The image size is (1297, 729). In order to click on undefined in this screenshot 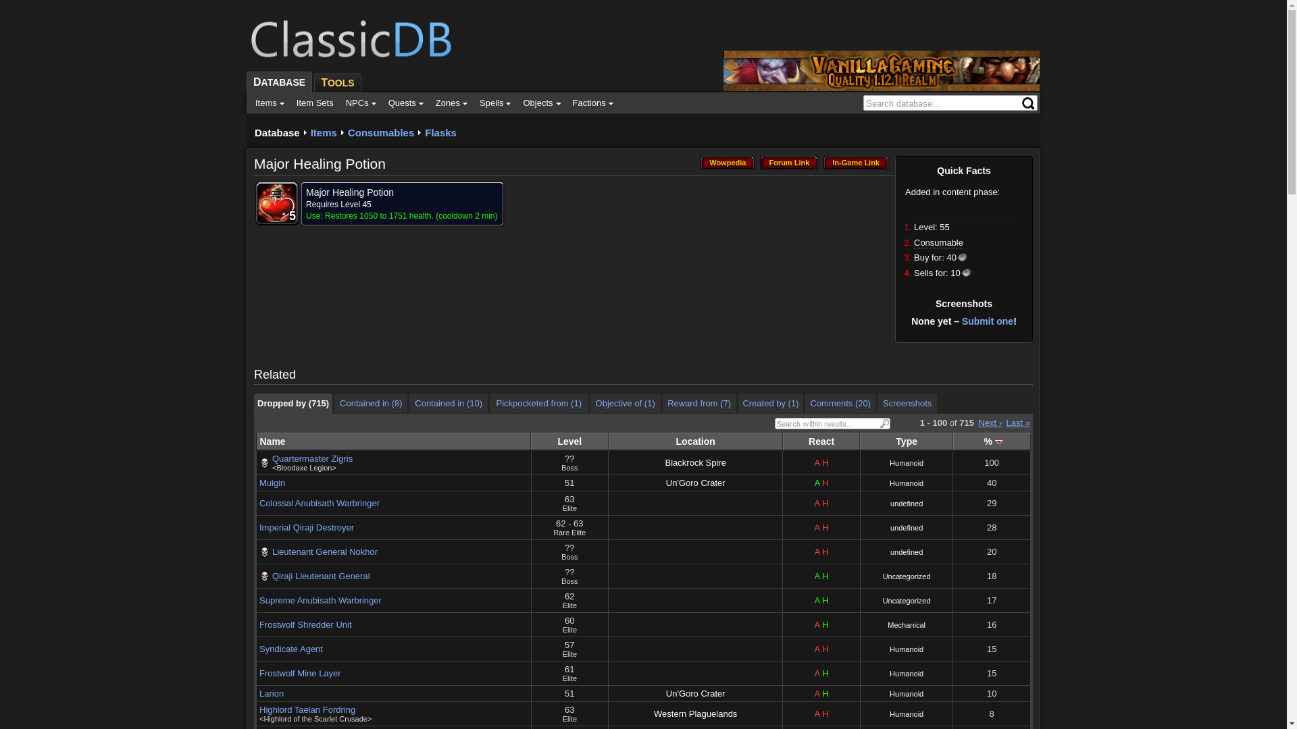, I will do `click(907, 504)`.